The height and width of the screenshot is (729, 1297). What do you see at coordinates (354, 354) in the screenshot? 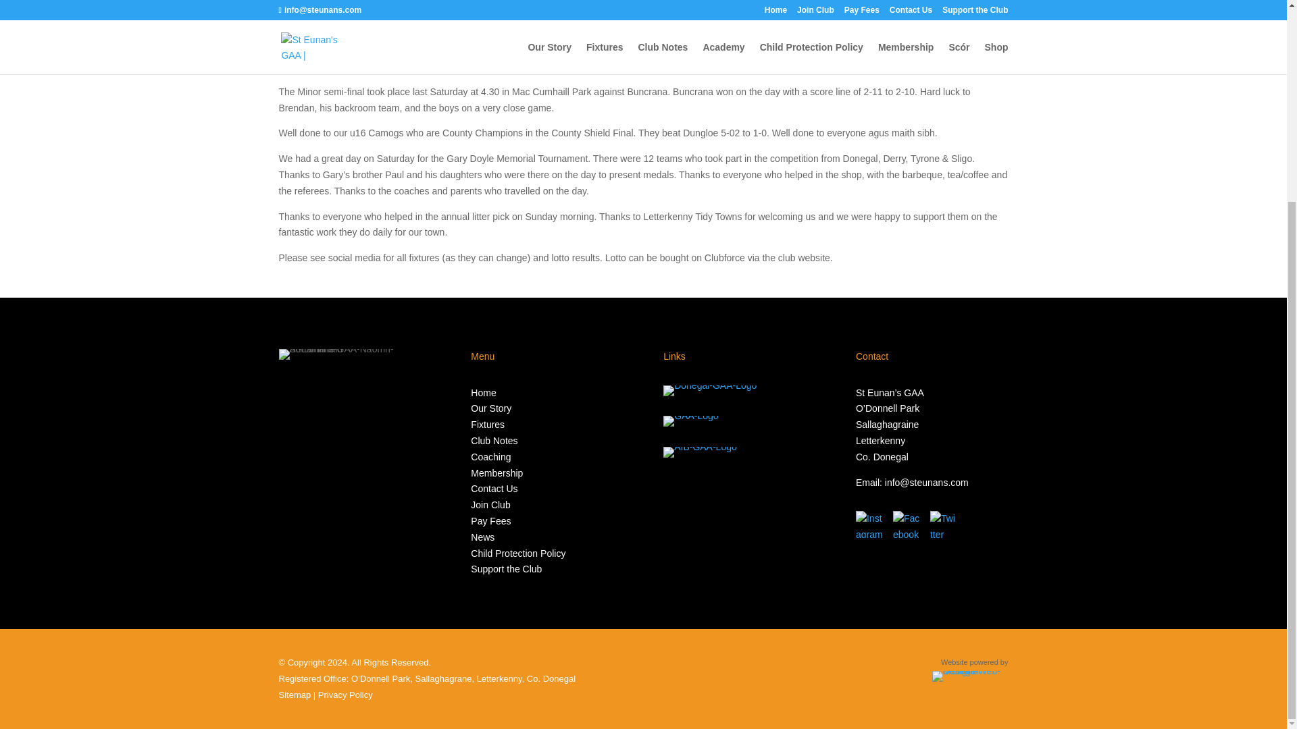
I see `St. Eunan's GAA Naomh Adhamhnain` at bounding box center [354, 354].